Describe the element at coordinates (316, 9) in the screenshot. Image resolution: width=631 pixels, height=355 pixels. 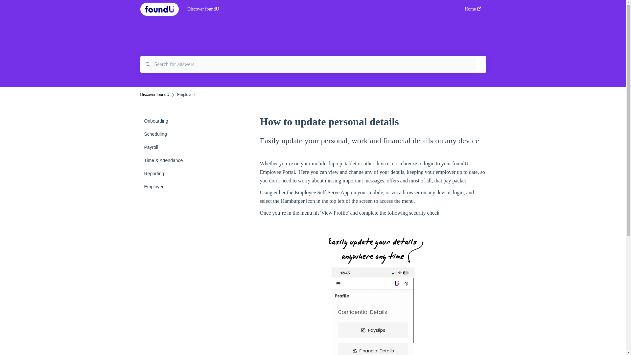
I see `Discover foundU` at that location.